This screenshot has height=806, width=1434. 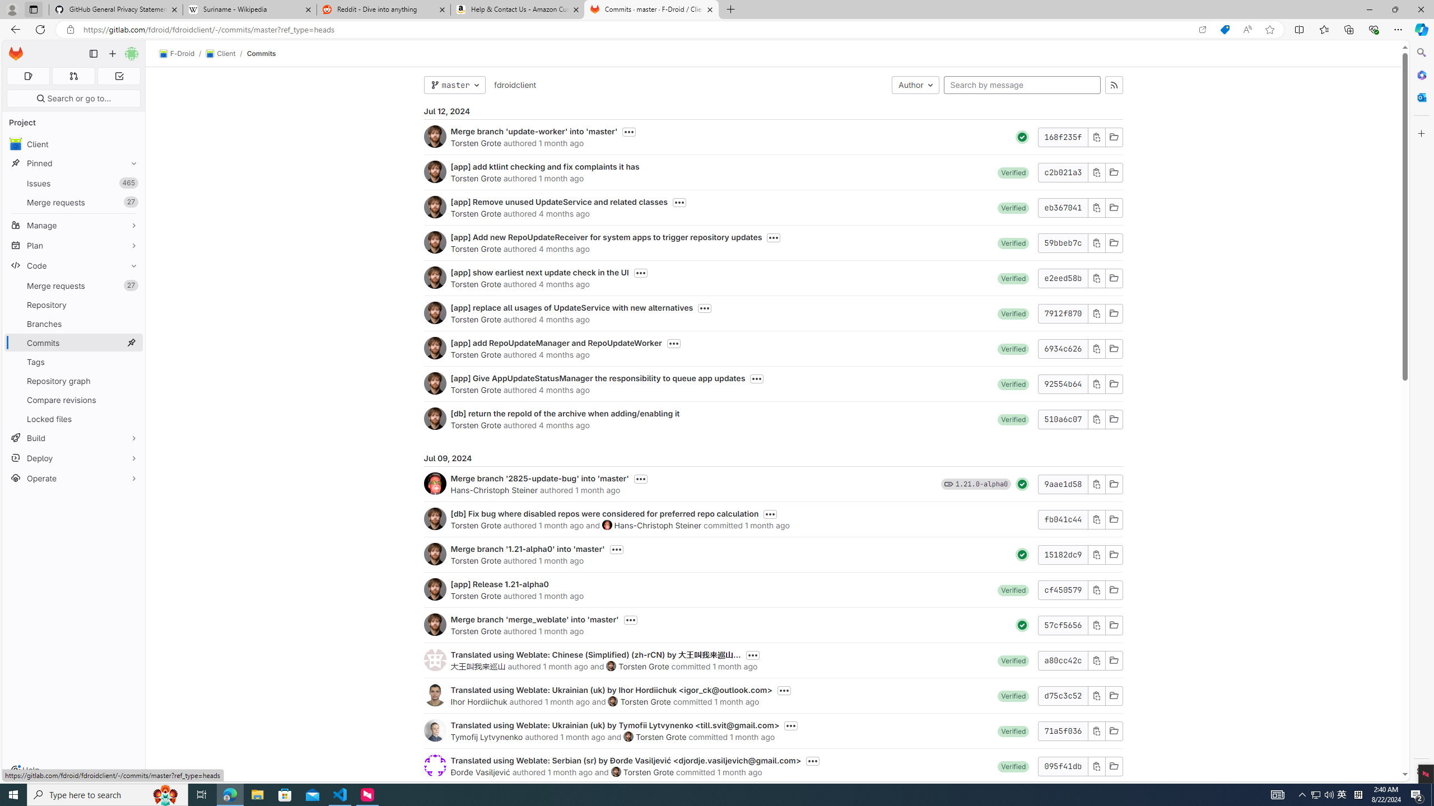 What do you see at coordinates (74, 362) in the screenshot?
I see `Tags` at bounding box center [74, 362].